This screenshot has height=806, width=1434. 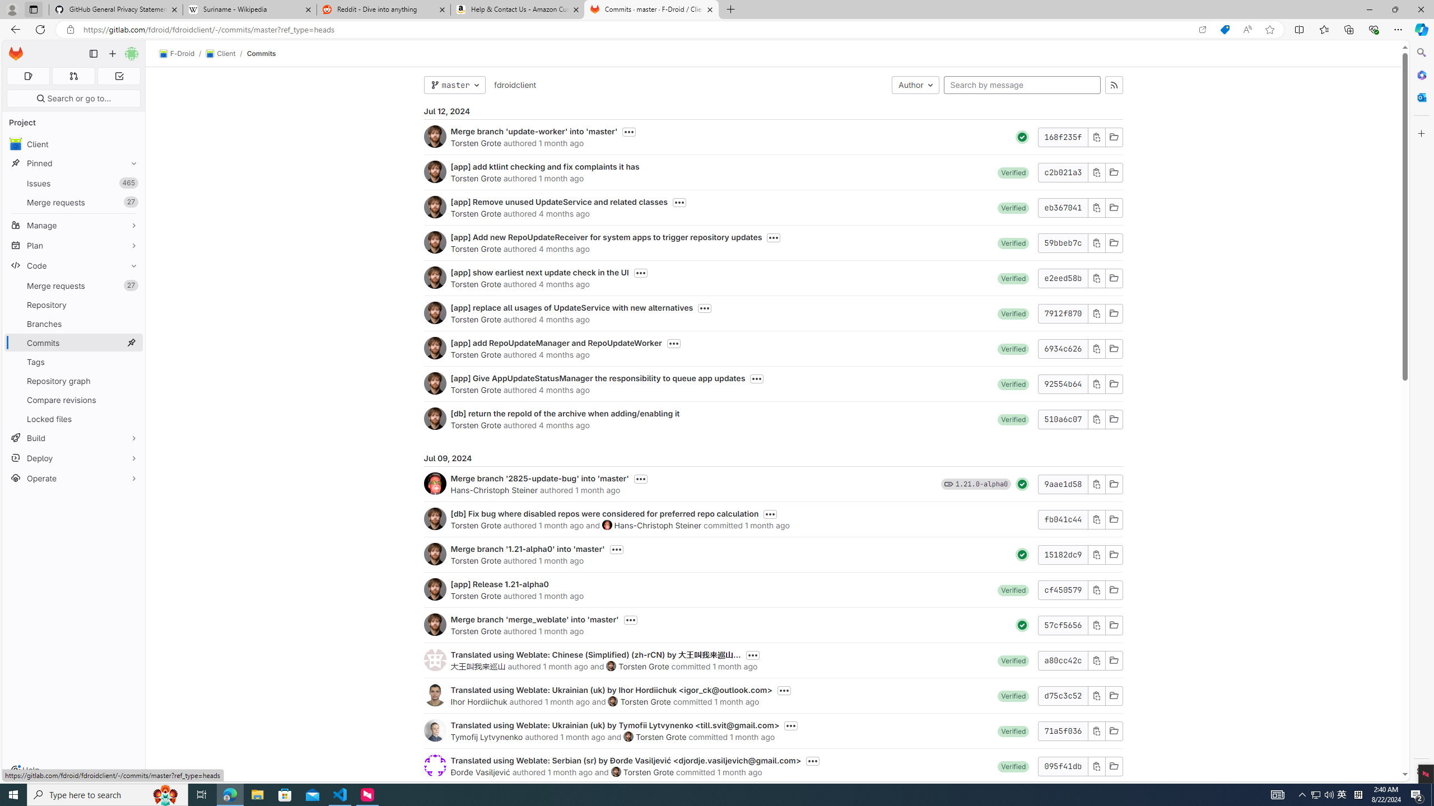 What do you see at coordinates (74, 362) in the screenshot?
I see `Tags` at bounding box center [74, 362].